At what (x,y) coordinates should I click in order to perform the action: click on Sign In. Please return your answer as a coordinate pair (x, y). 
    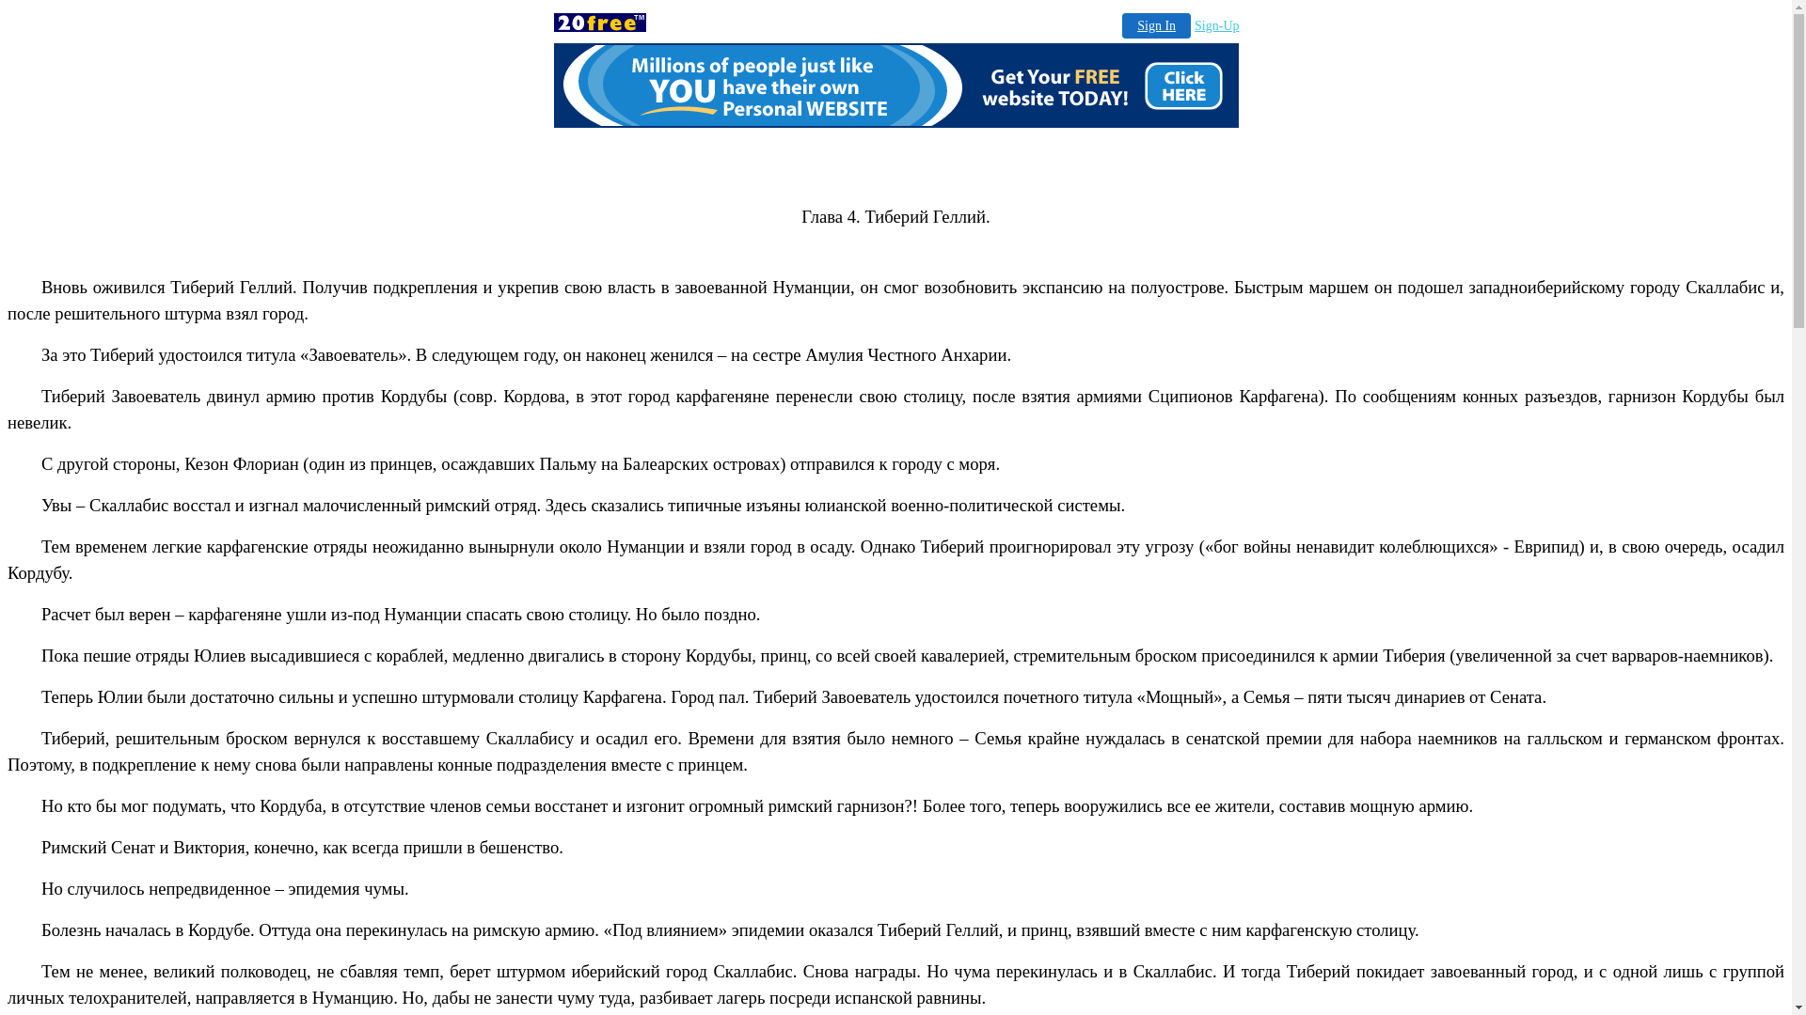
    Looking at the image, I should click on (1157, 26).